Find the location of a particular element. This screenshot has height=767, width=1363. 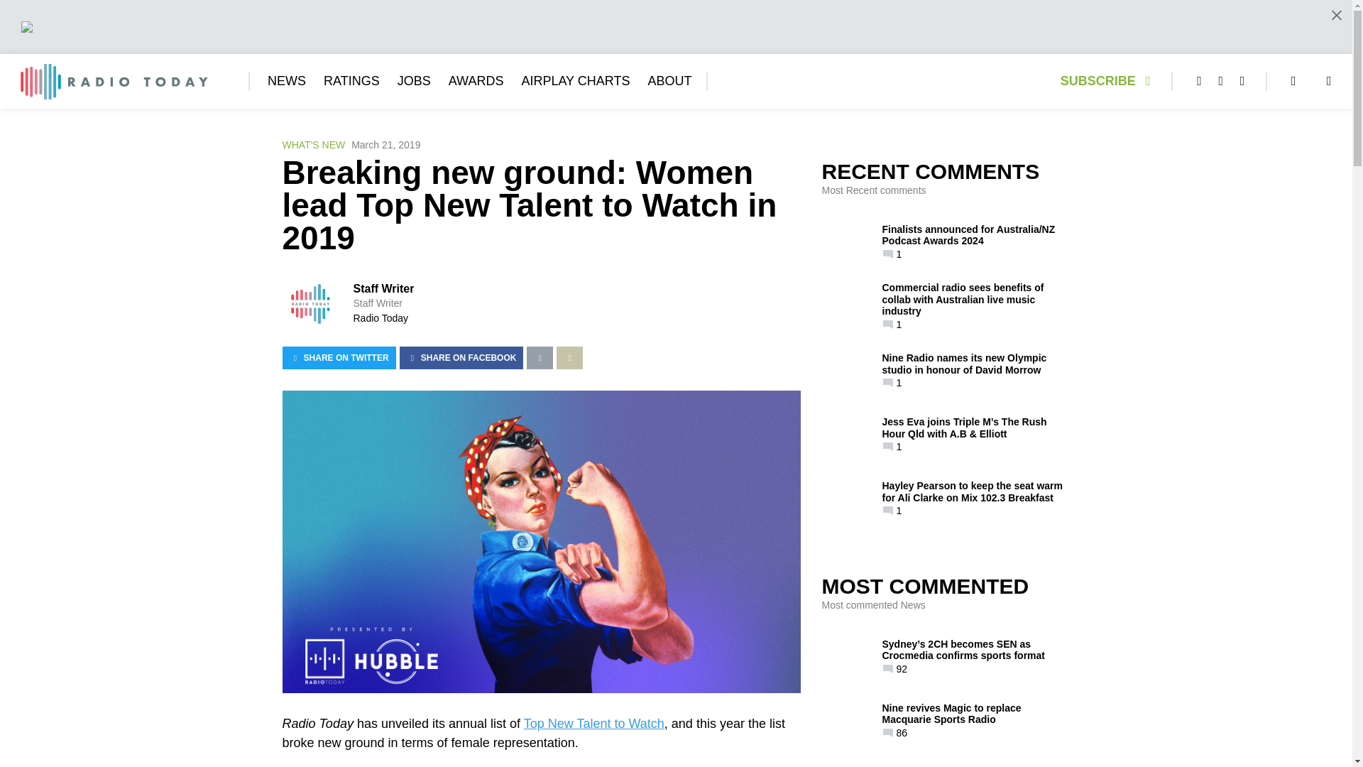

SHARE ON FACEBOOK is located at coordinates (461, 358).